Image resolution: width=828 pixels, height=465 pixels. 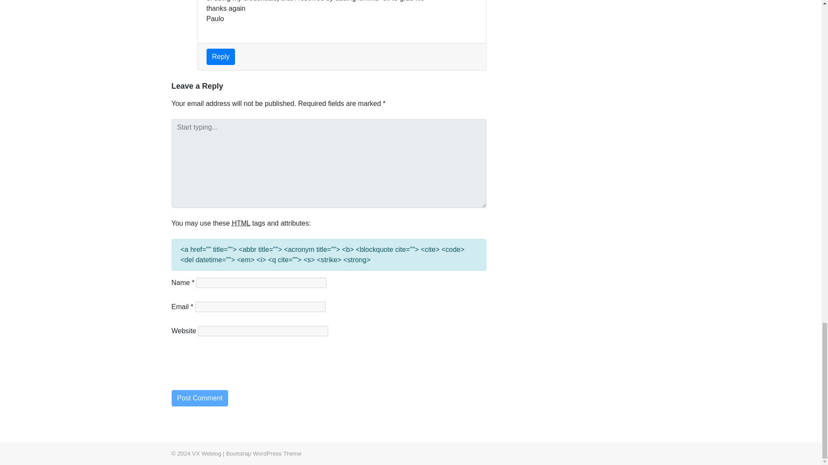 What do you see at coordinates (200, 398) in the screenshot?
I see `Post Comment` at bounding box center [200, 398].